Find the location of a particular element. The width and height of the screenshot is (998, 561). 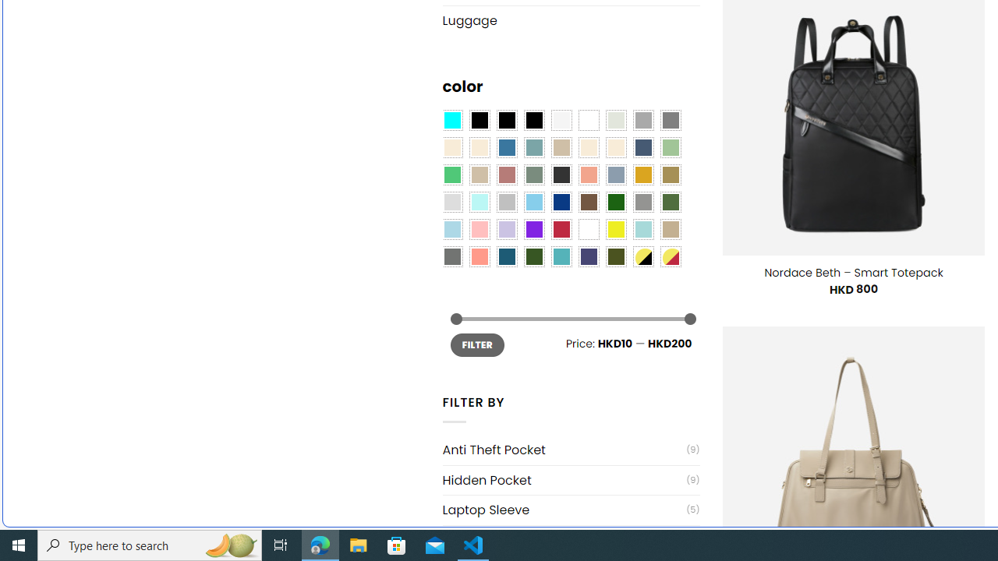

FILTER is located at coordinates (477, 344).